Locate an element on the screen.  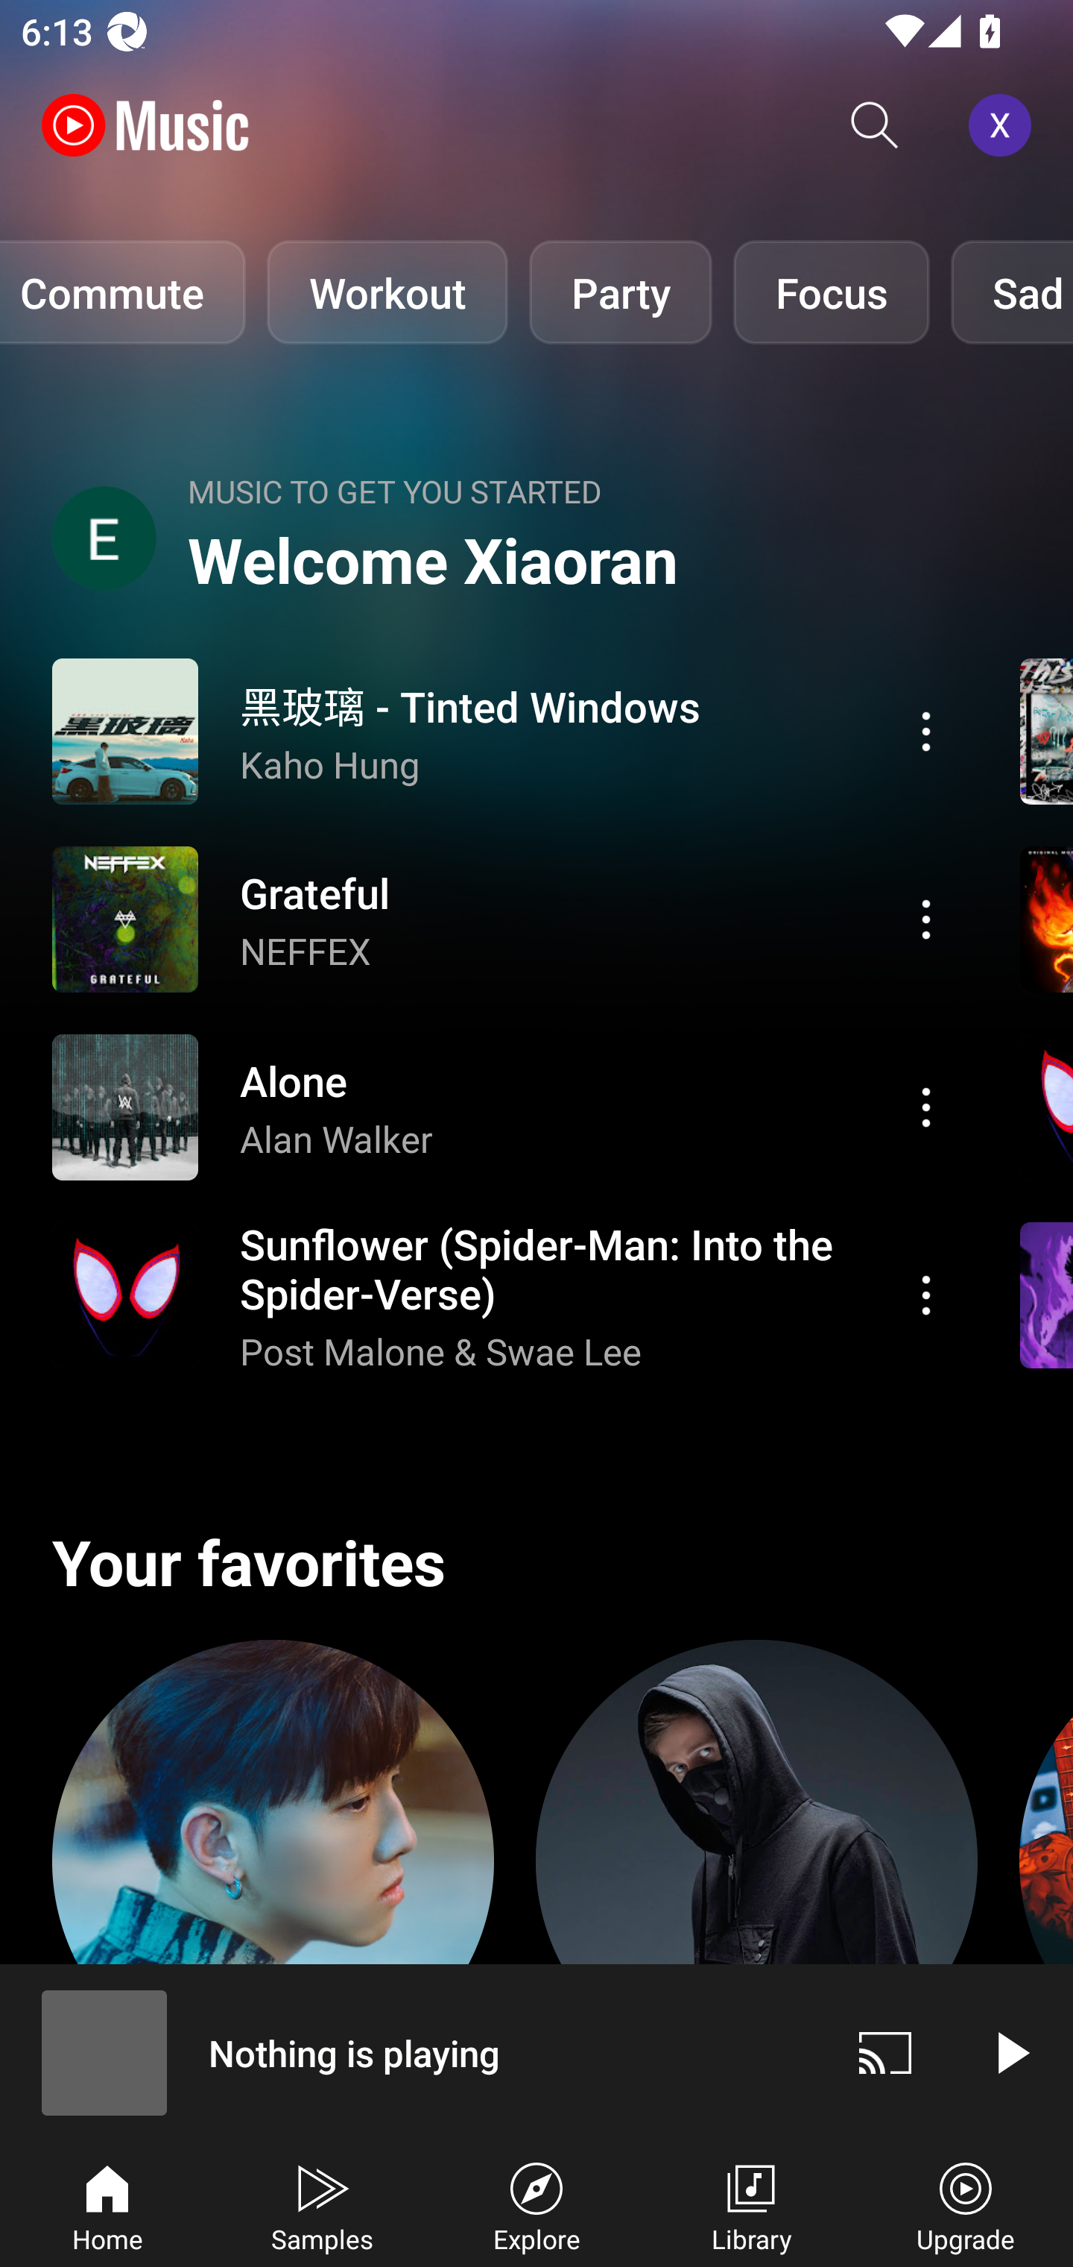
Nothing is playing is located at coordinates (411, 2052).